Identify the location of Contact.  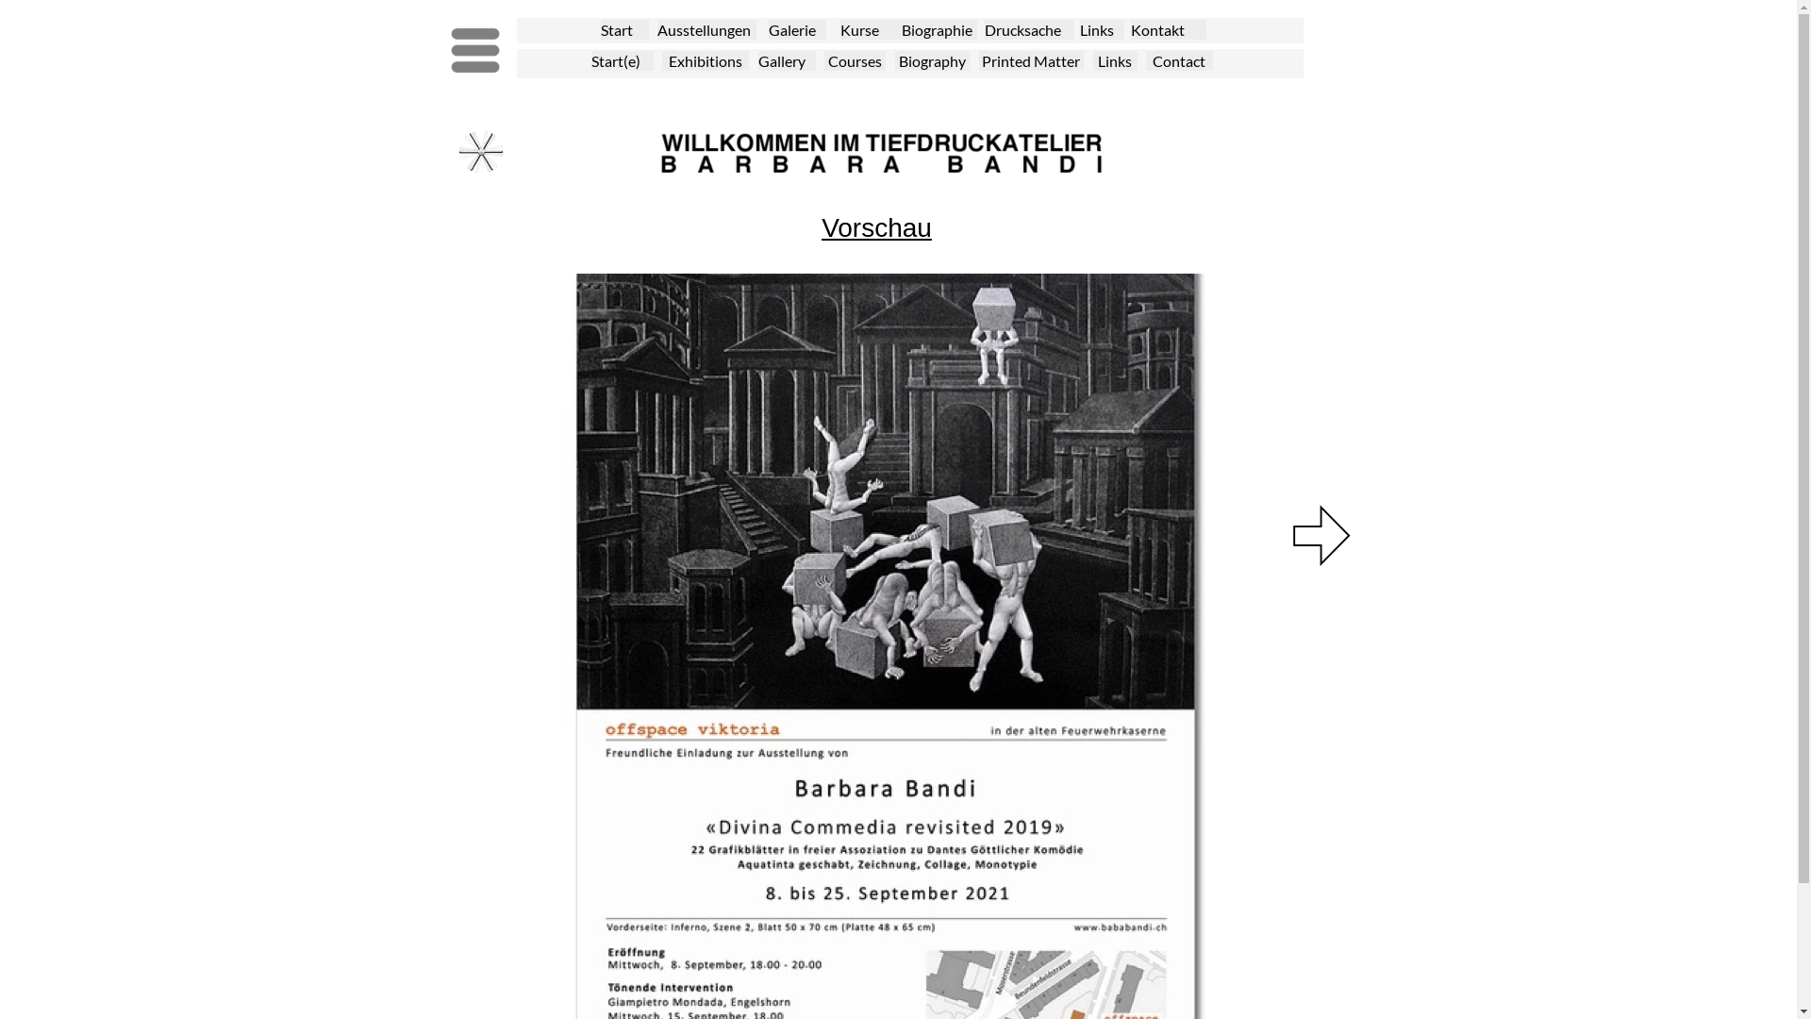
(1179, 62).